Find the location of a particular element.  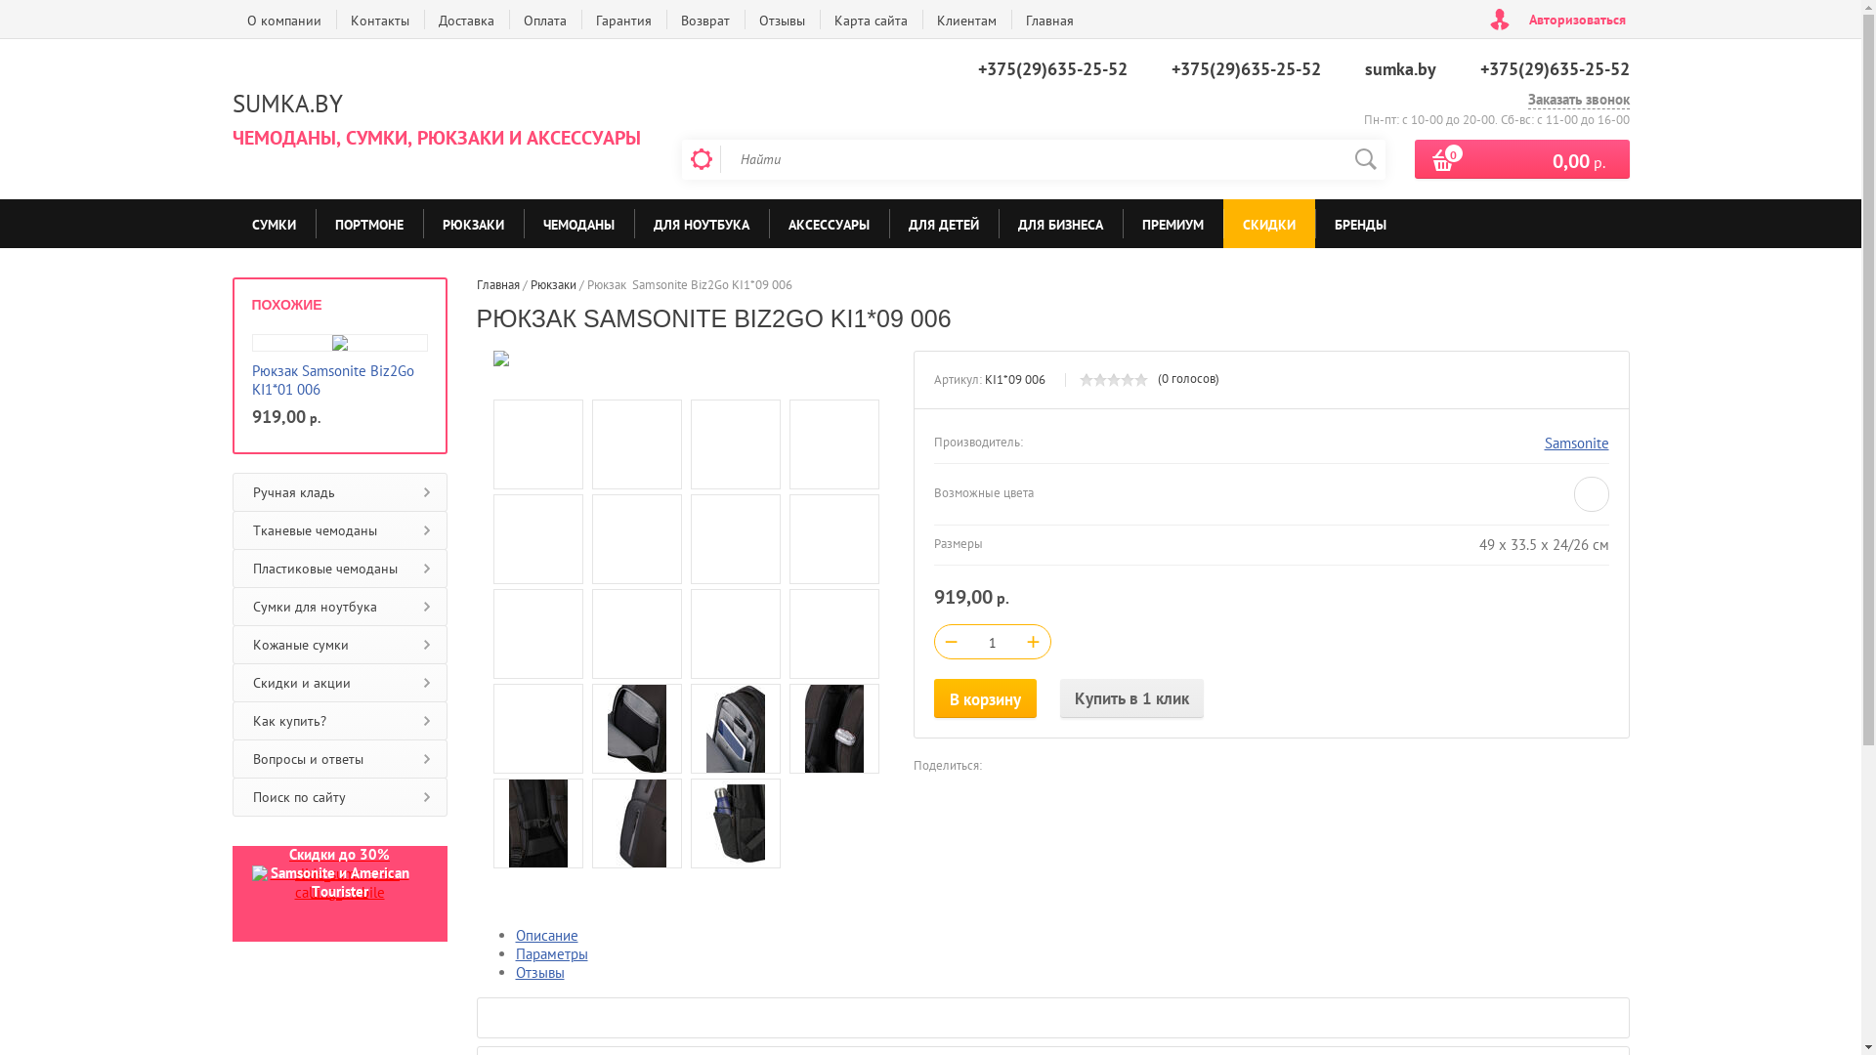

+375(29)635-25-52 is located at coordinates (1245, 68).